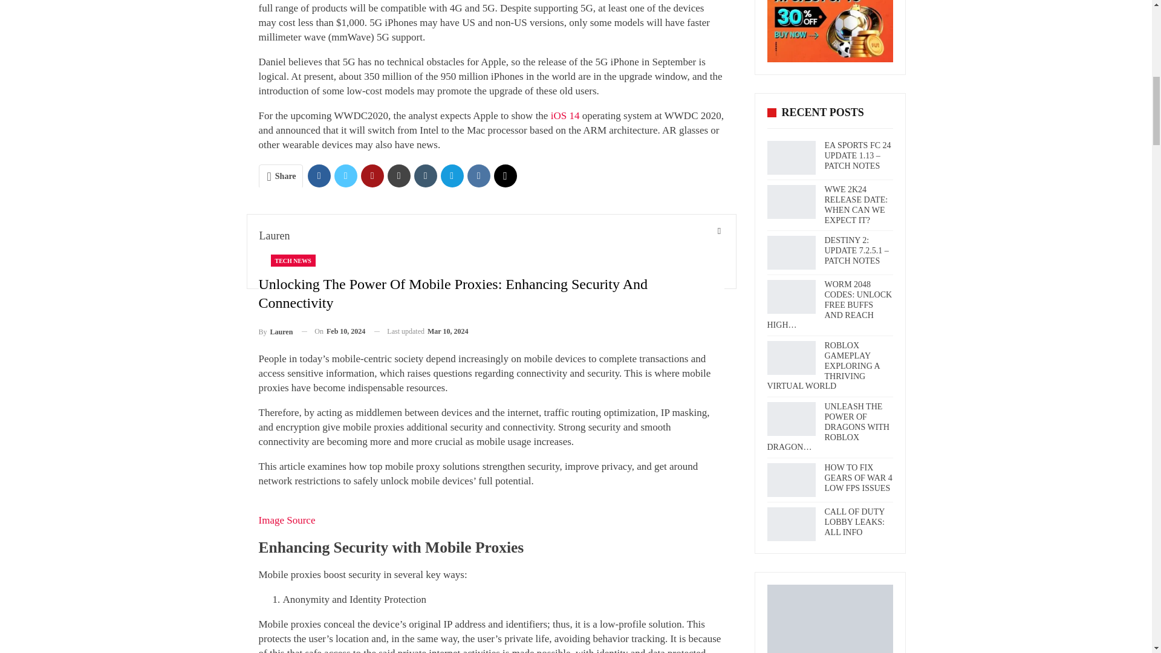 Image resolution: width=1161 pixels, height=653 pixels. I want to click on Image Source, so click(287, 520).